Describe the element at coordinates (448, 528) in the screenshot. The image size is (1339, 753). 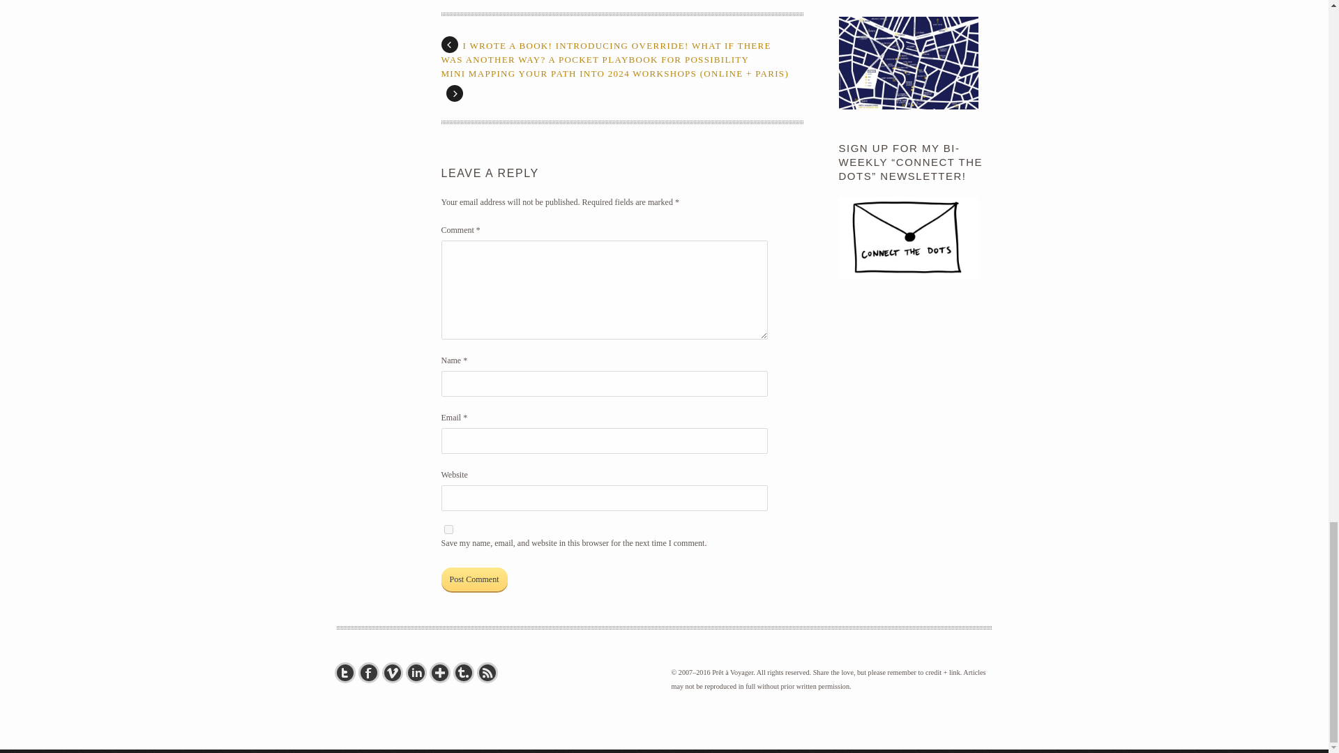
I see `yes` at that location.